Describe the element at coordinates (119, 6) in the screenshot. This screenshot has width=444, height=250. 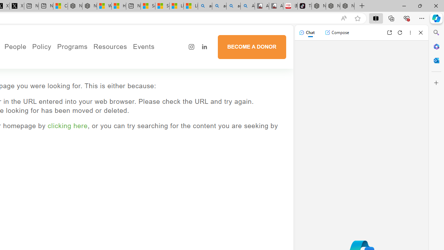
I see `Huge shark washes ashore at New York City beach | Watch` at that location.